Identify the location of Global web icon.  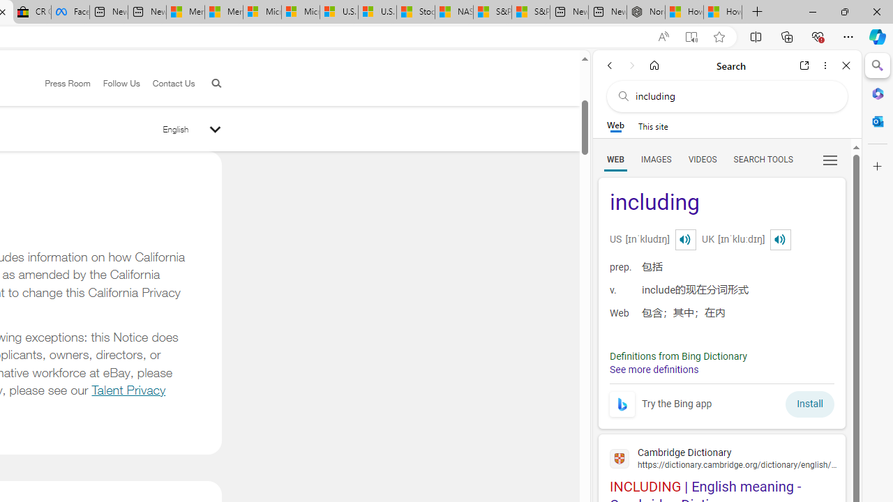
(620, 459).